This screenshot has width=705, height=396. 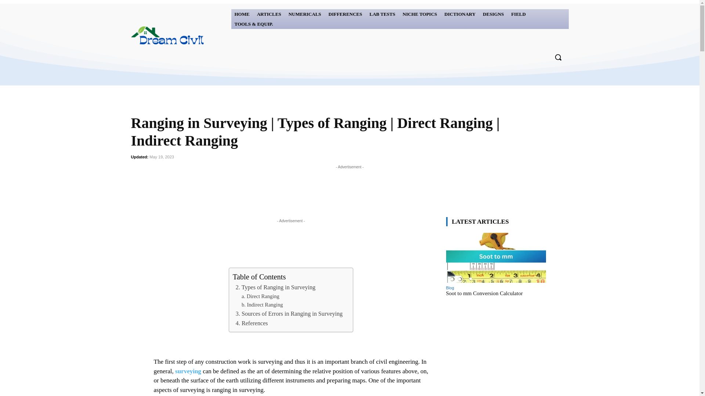 I want to click on LAB TESTS, so click(x=382, y=14).